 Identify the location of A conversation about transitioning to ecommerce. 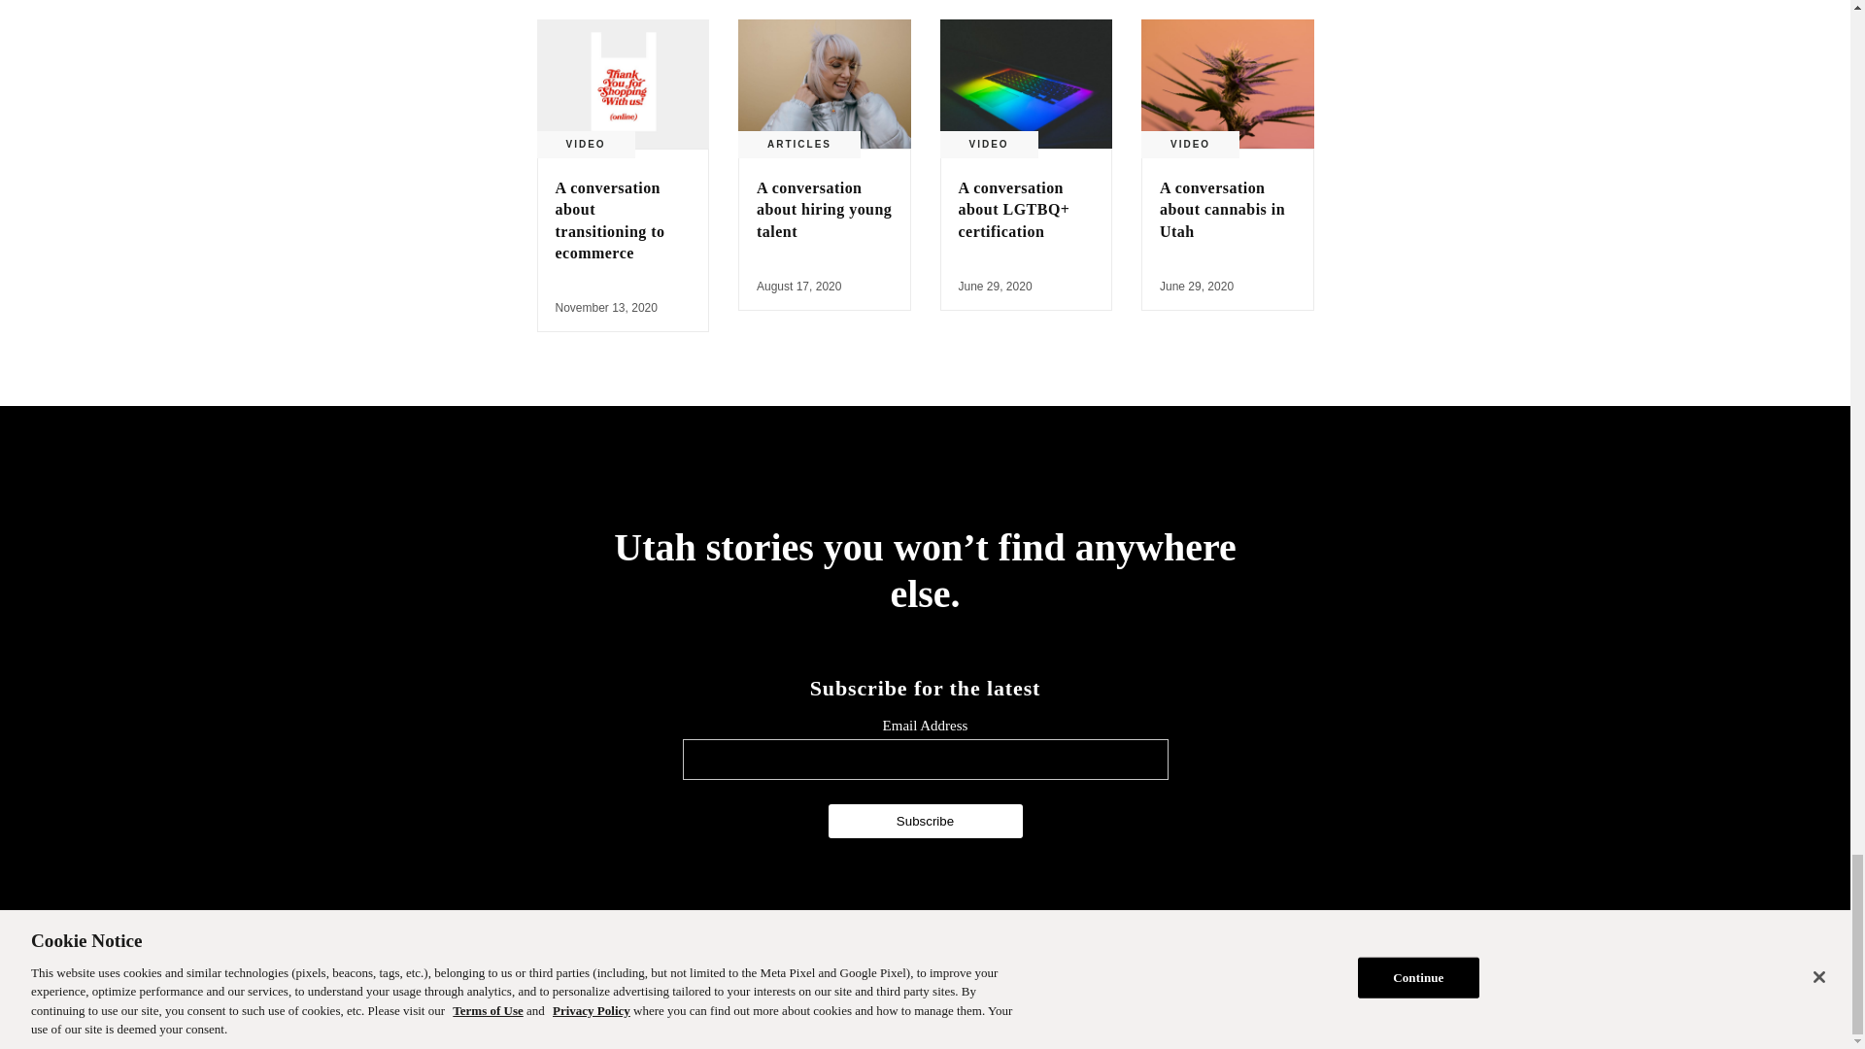
(622, 84).